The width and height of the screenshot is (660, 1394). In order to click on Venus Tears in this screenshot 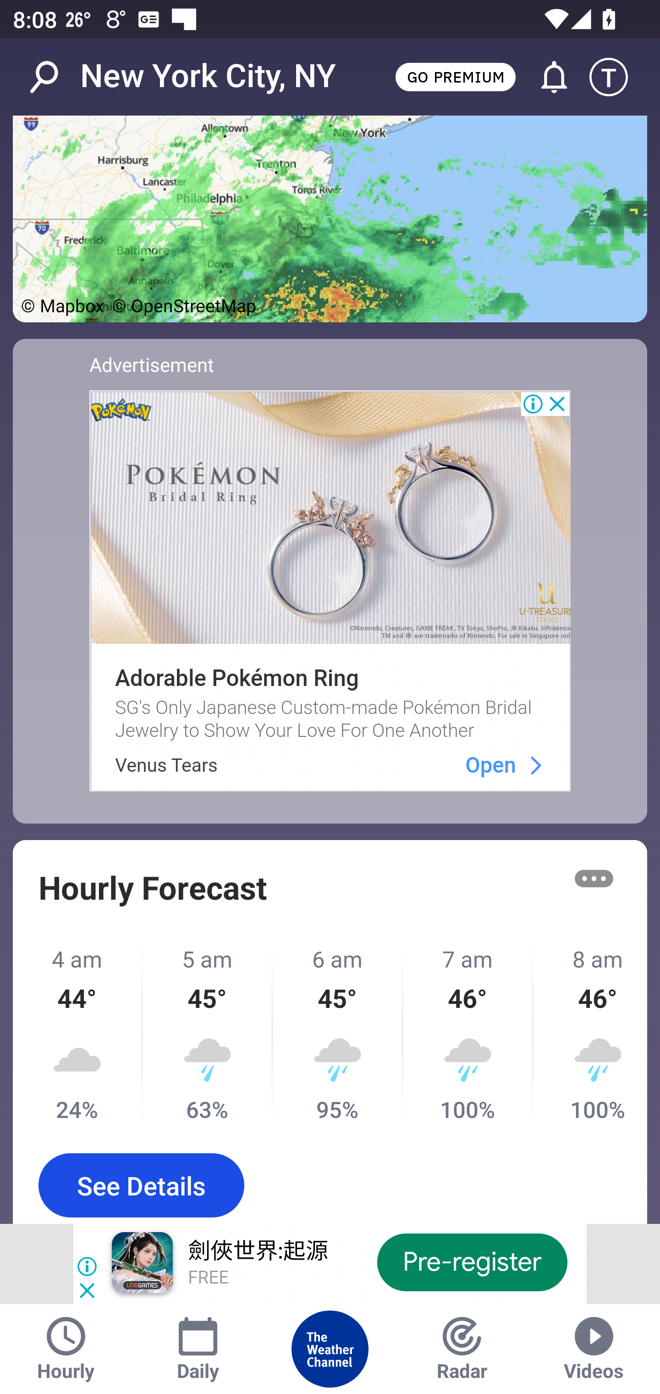, I will do `click(166, 764)`.